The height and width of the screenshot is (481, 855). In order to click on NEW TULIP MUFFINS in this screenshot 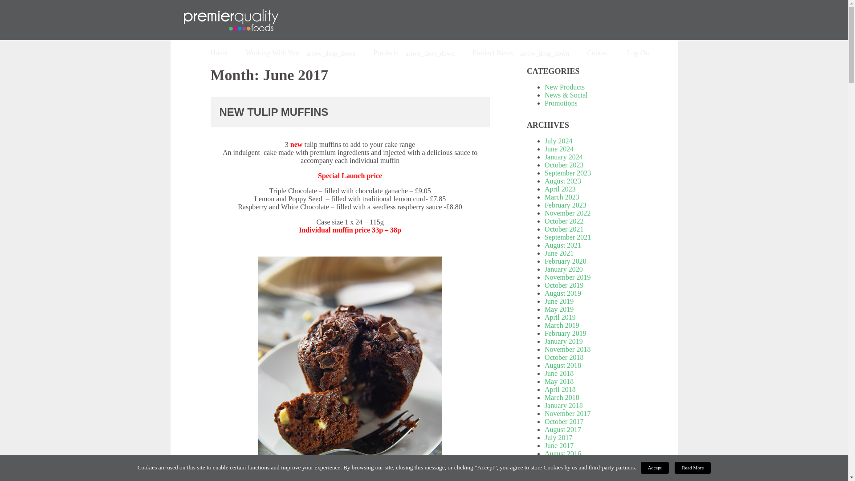, I will do `click(273, 111)`.